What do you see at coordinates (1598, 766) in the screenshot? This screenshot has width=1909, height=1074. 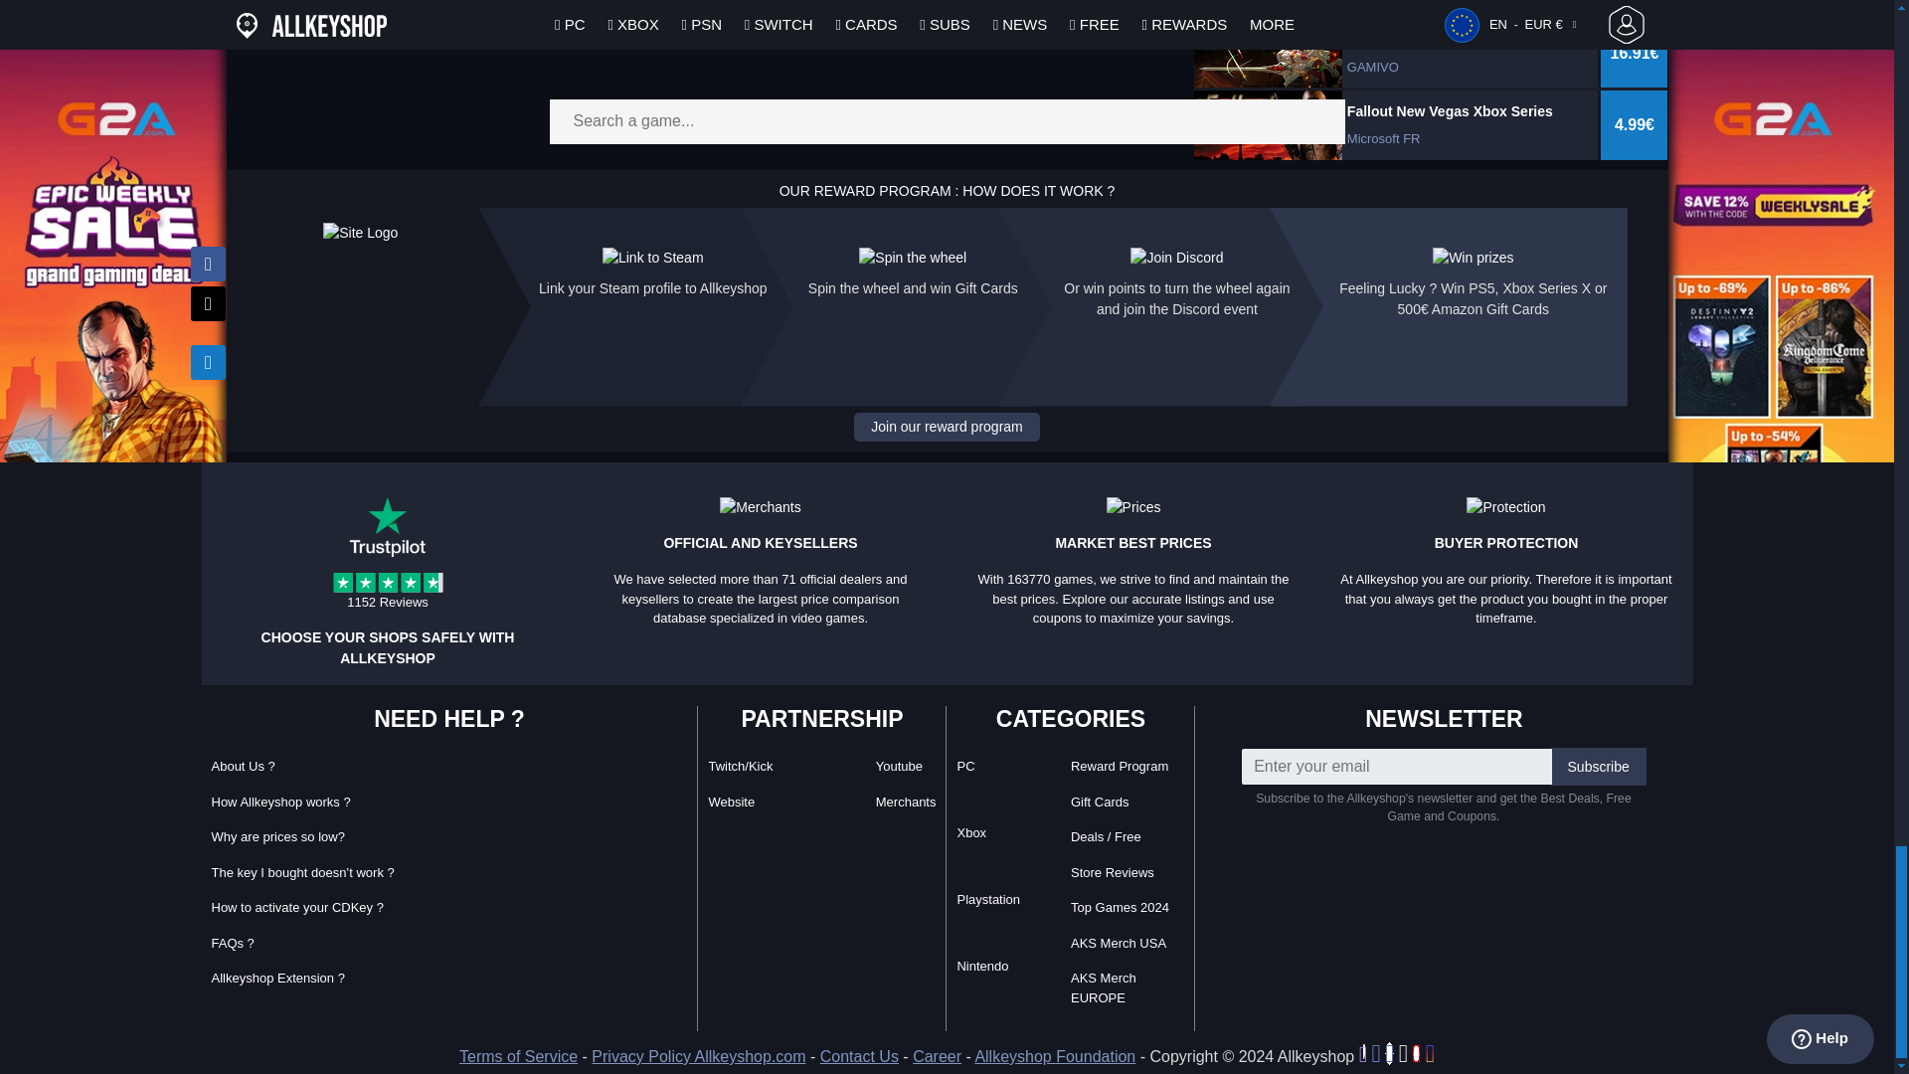 I see `Subscribe` at bounding box center [1598, 766].